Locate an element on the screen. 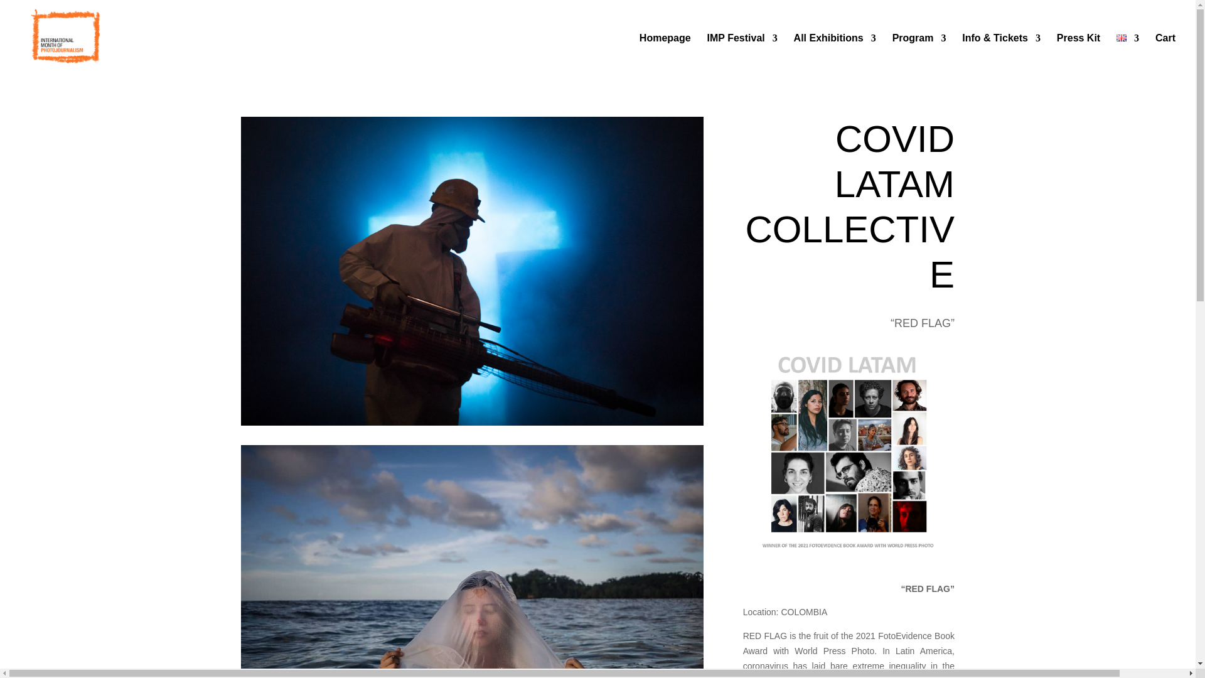 Image resolution: width=1205 pixels, height=678 pixels. Press Kit is located at coordinates (1078, 55).